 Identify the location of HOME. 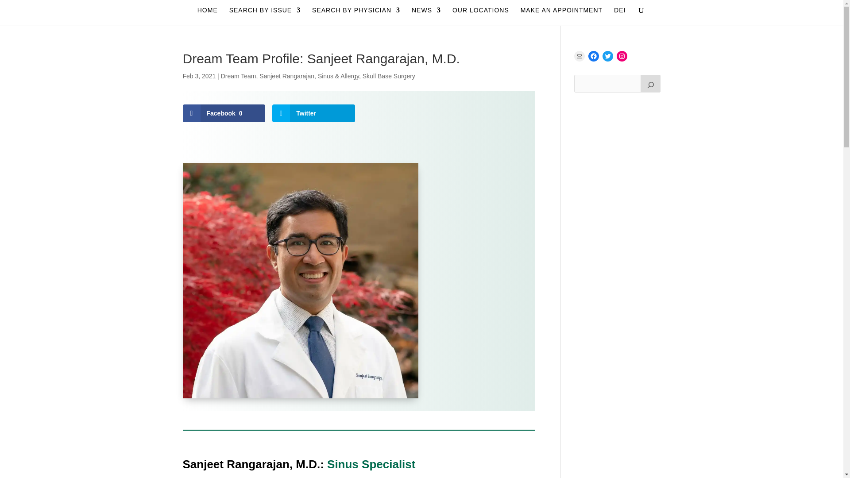
(207, 16).